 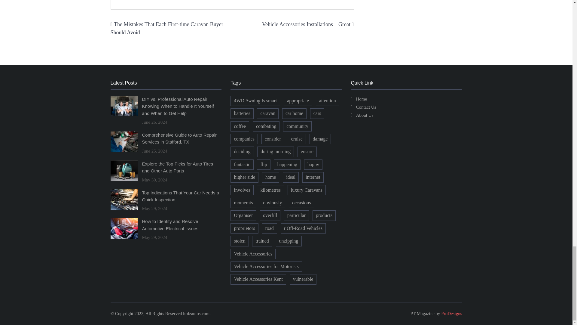 I want to click on The Mistakes That Each First-time Caravan Buyer Should Avoid, so click(x=167, y=28).